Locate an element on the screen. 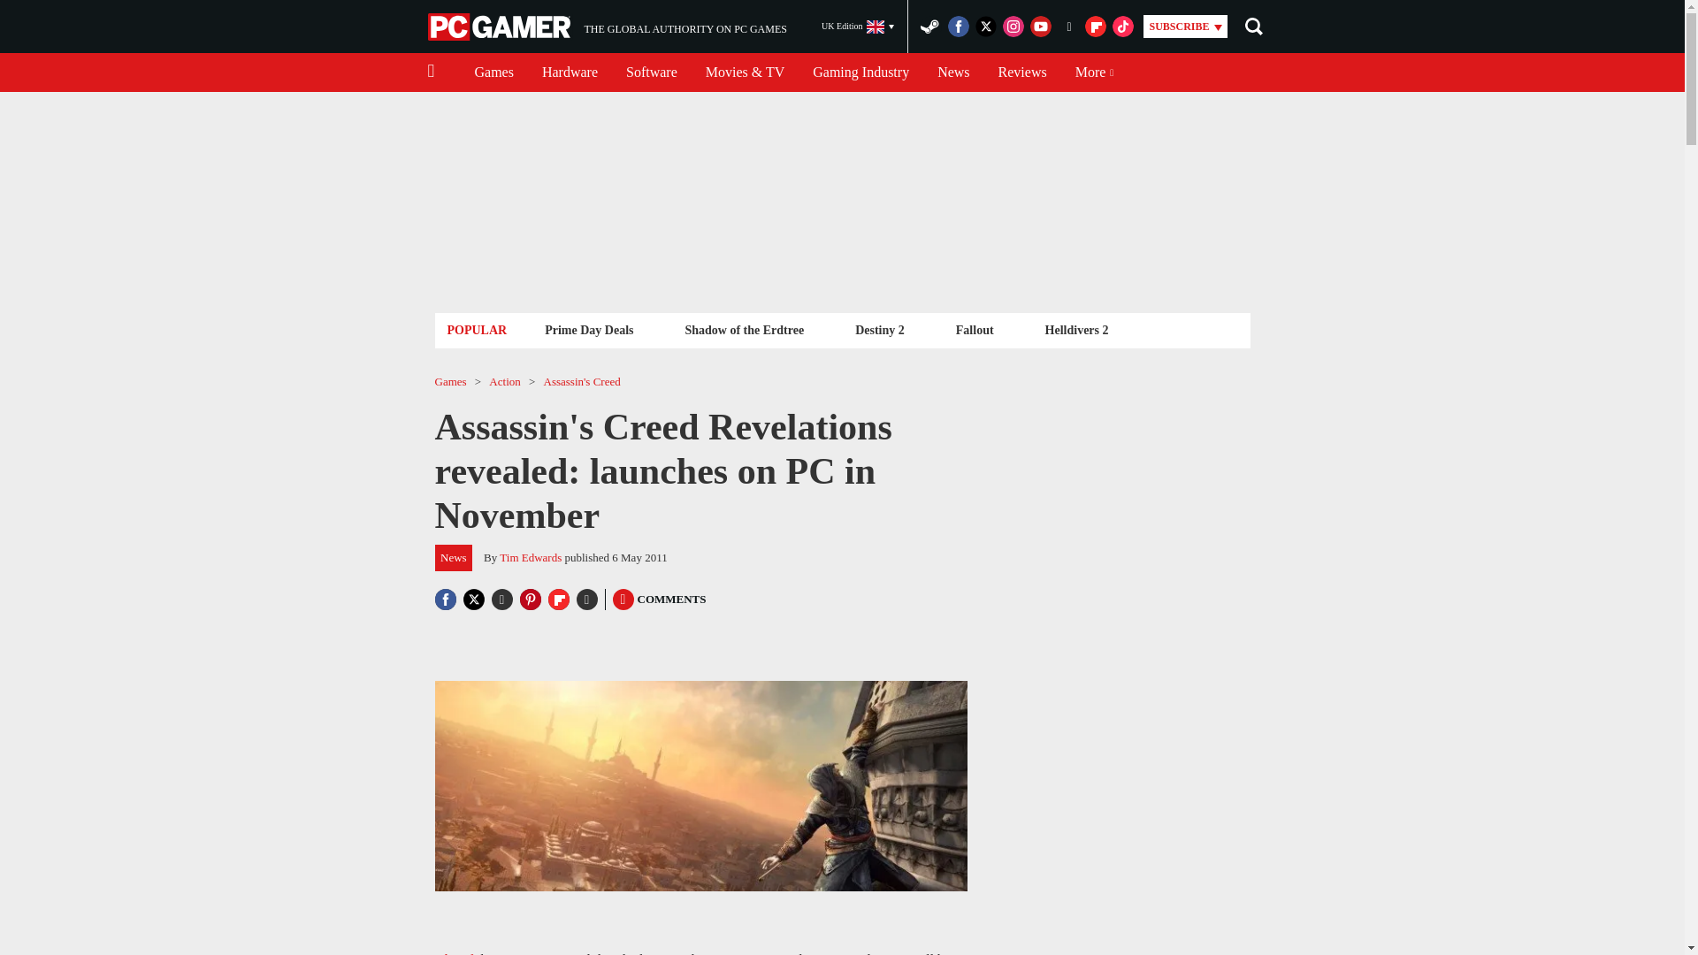  UK Edition is located at coordinates (858, 27).